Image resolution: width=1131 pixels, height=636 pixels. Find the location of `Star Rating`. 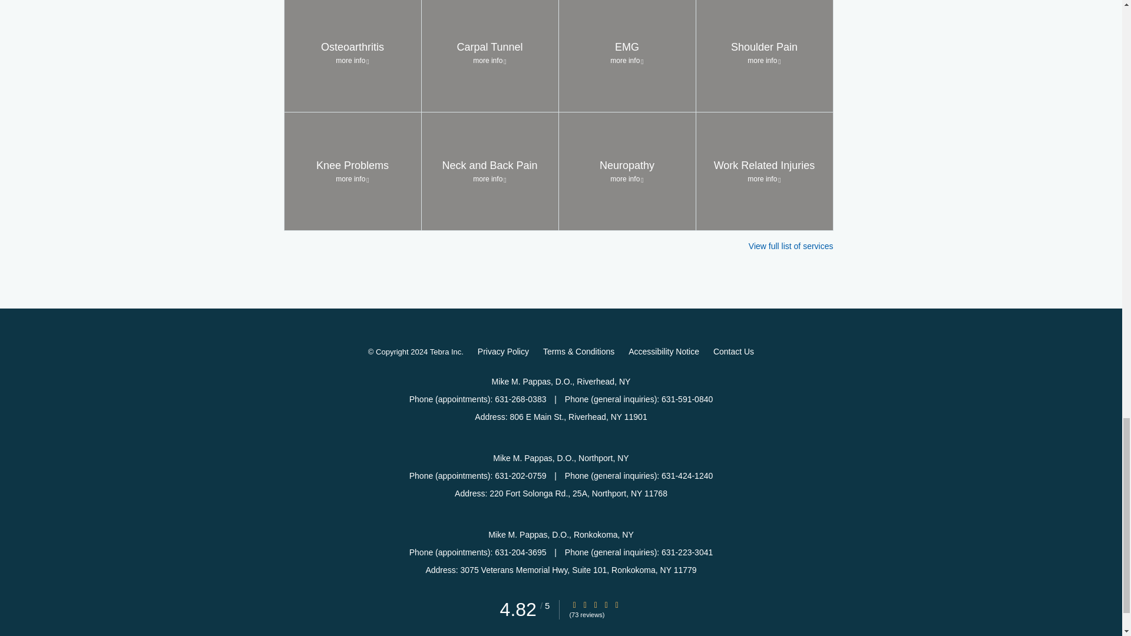

Star Rating is located at coordinates (606, 604).